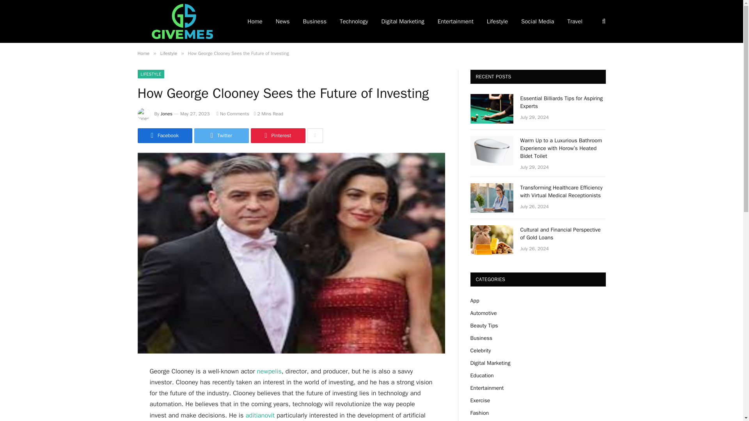  Describe the element at coordinates (221, 136) in the screenshot. I see `Twitter` at that location.